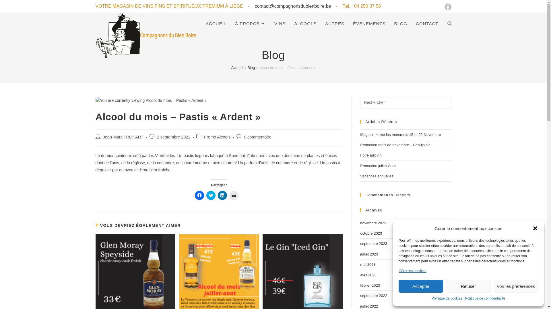  I want to click on contact@compagnonsdubienboire.be, so click(293, 6).